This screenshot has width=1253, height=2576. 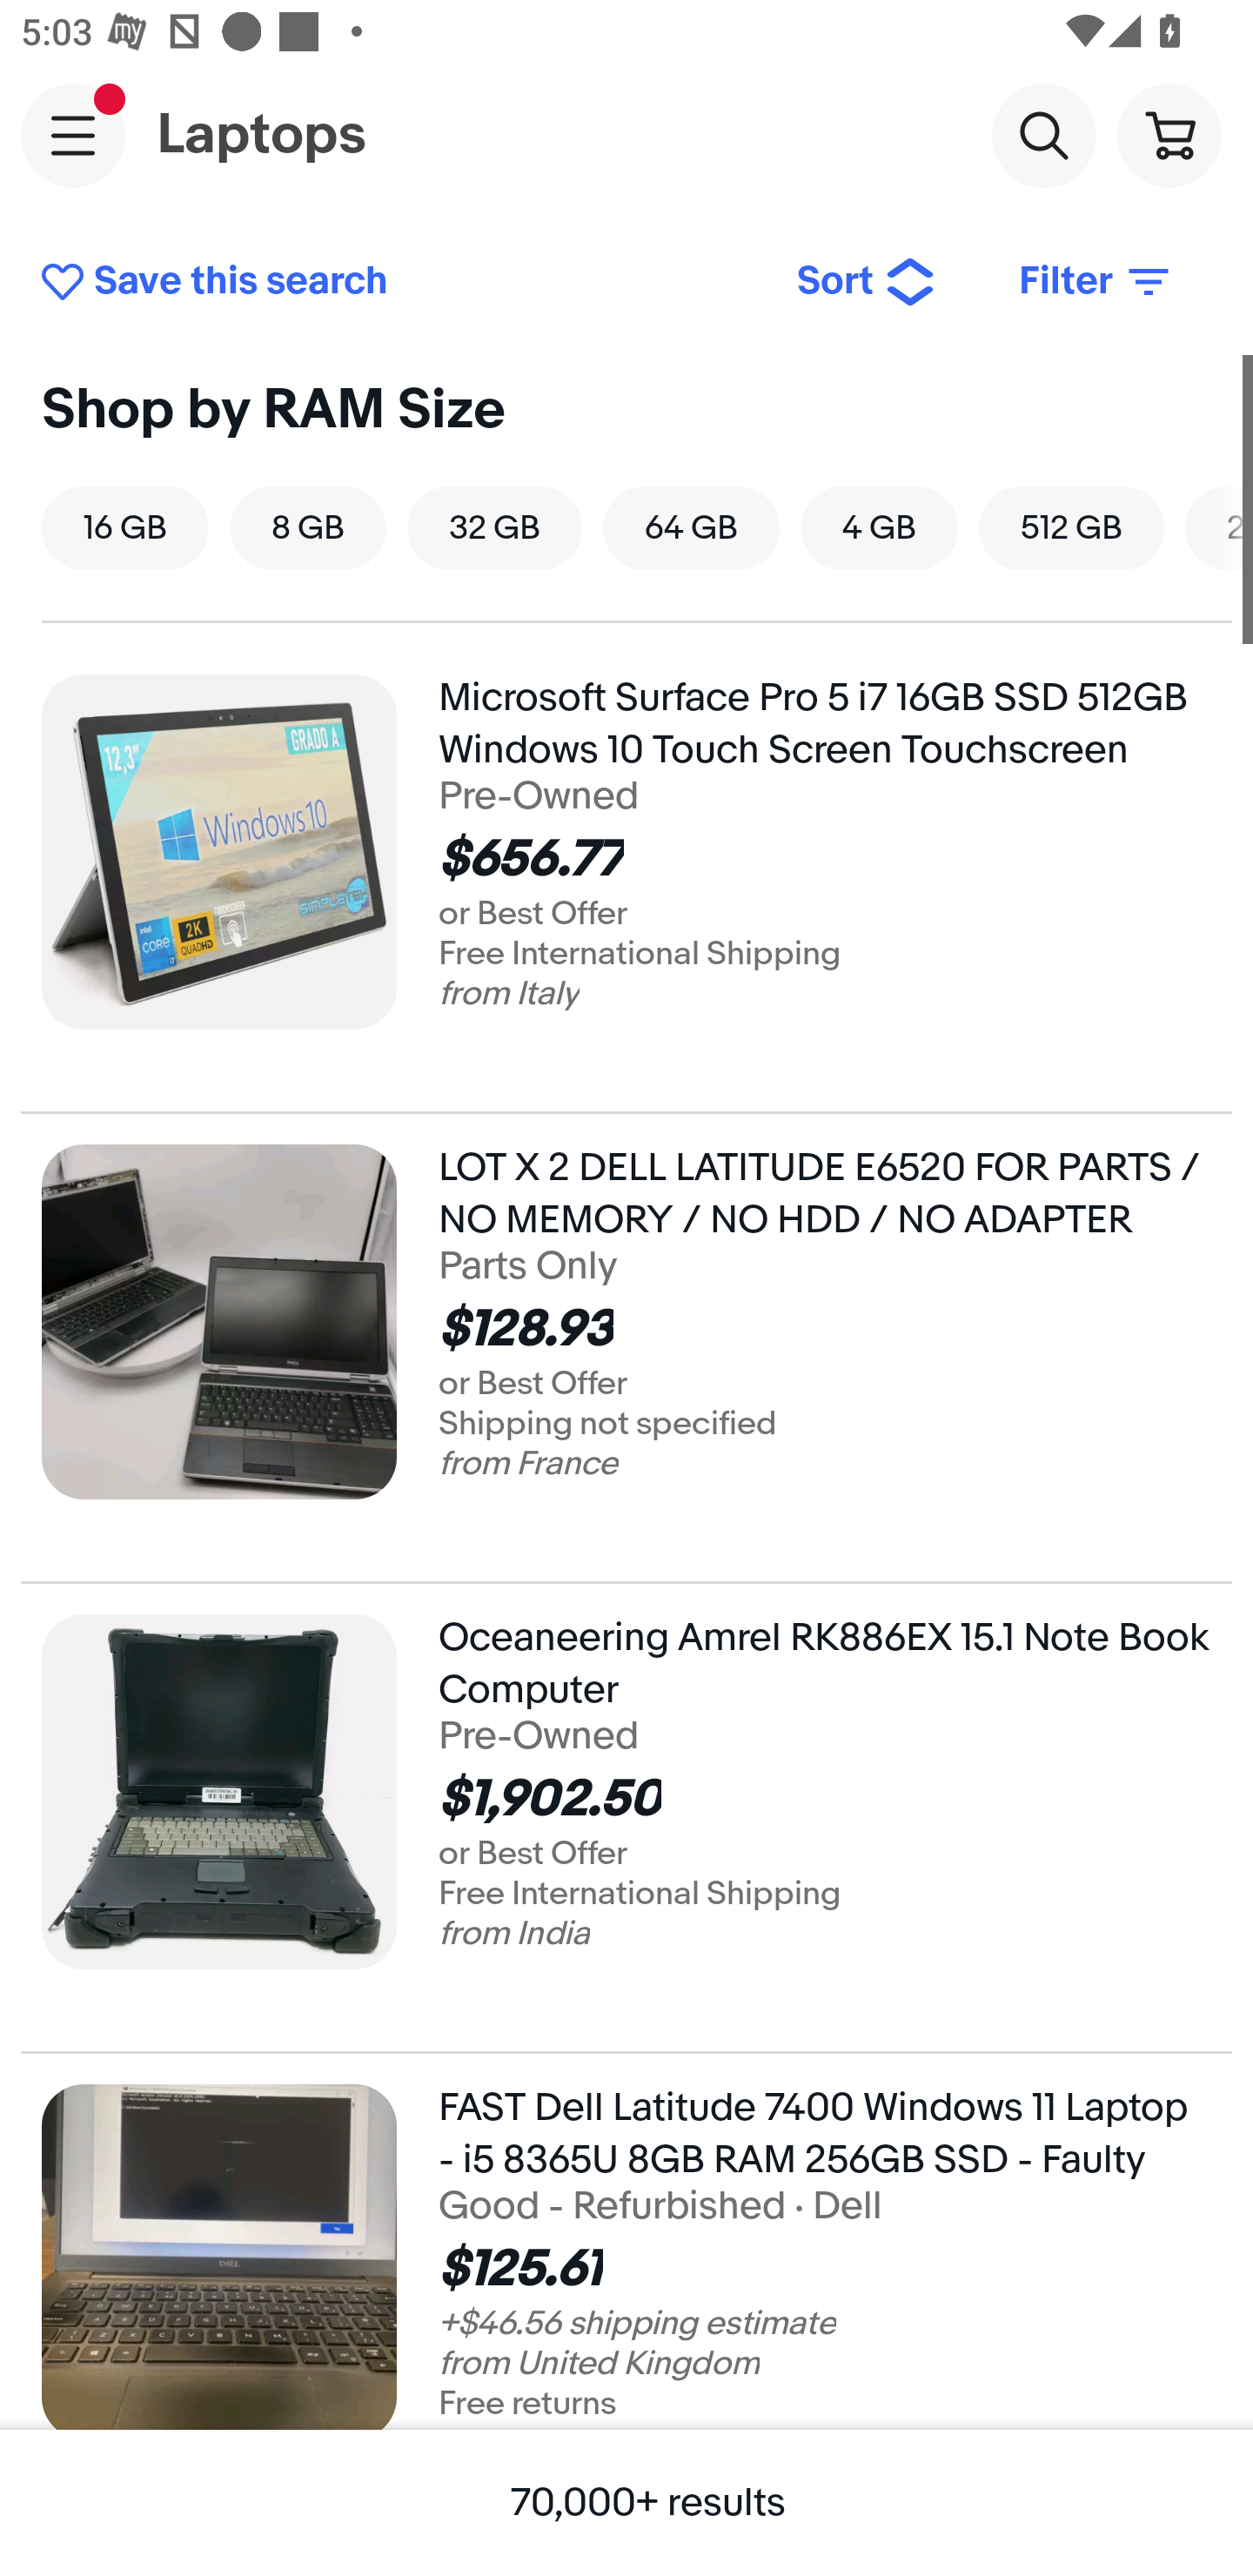 I want to click on Save this search, so click(x=397, y=282).